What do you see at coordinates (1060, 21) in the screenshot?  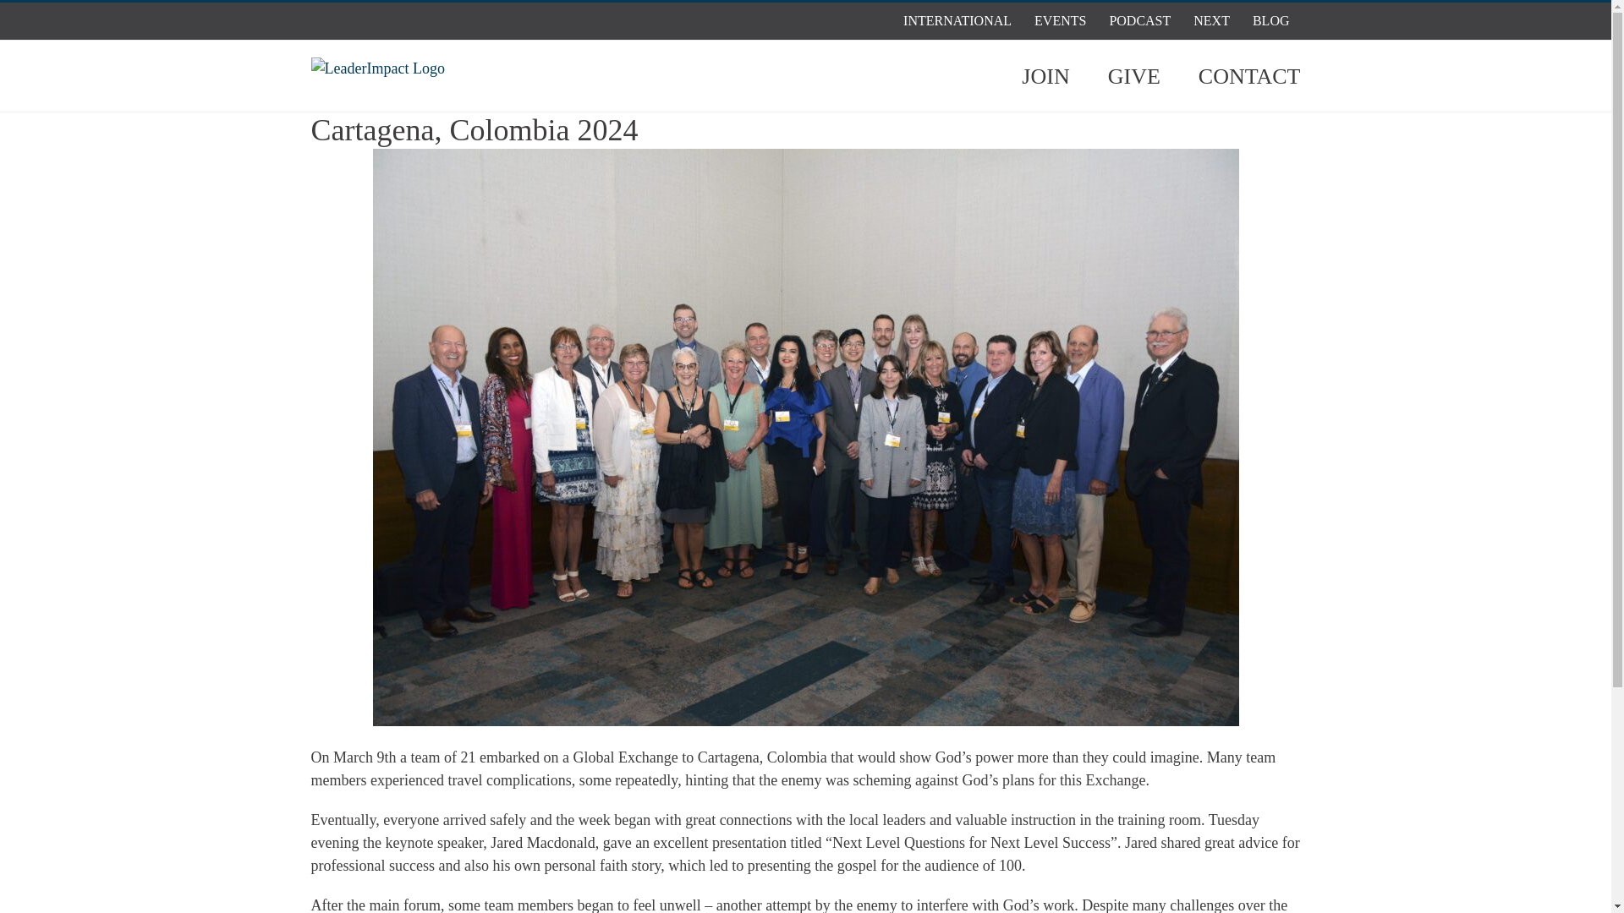 I see `EVENTS` at bounding box center [1060, 21].